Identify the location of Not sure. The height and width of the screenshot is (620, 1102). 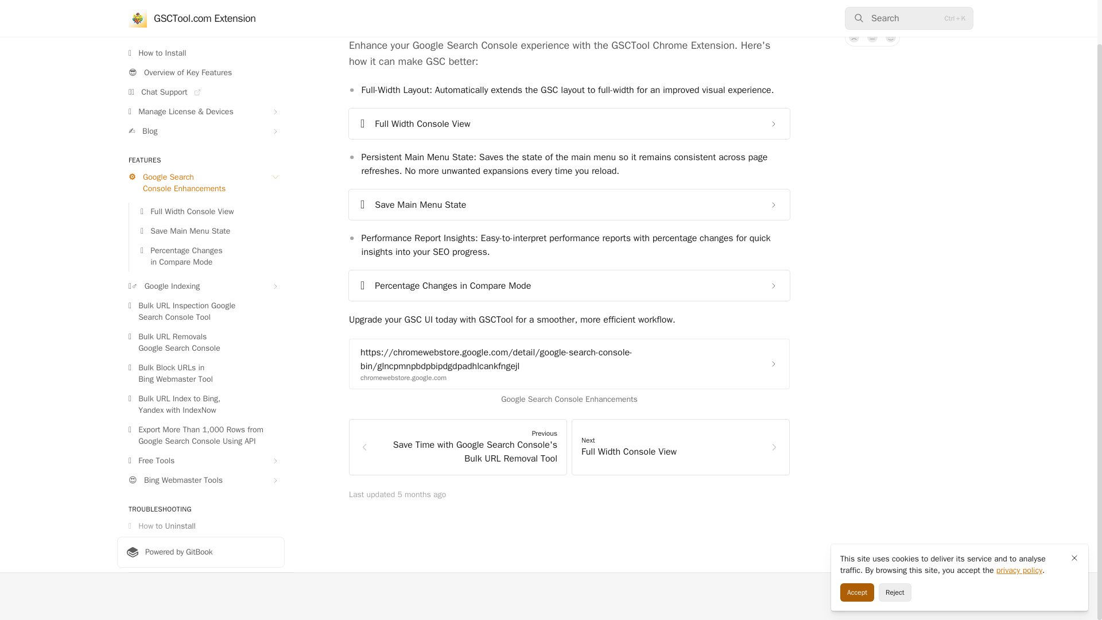
(872, 37).